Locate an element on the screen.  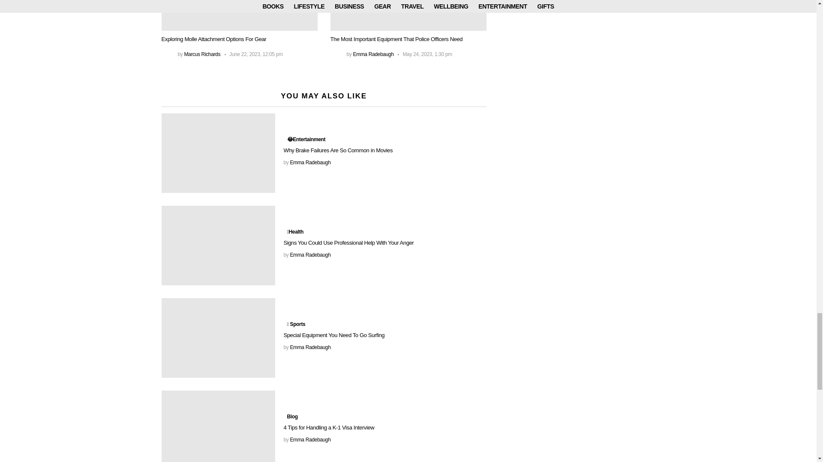
Posts by Emma Radebaugh is located at coordinates (373, 54).